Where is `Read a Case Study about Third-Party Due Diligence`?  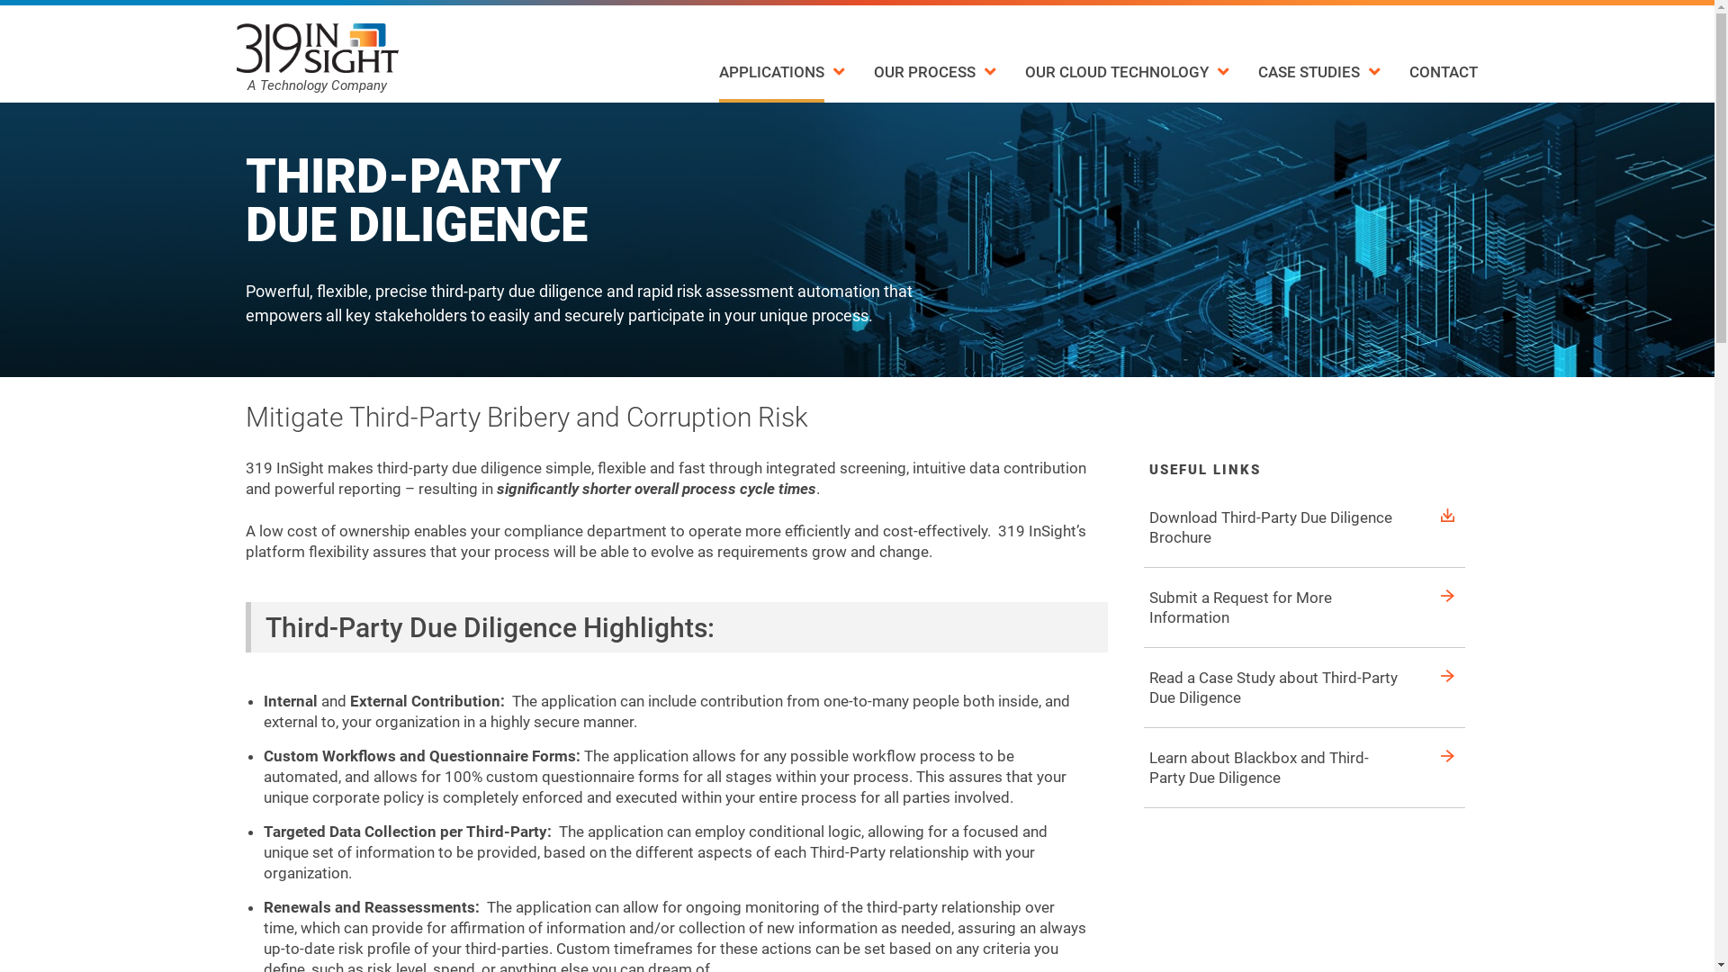
Read a Case Study about Third-Party Due Diligence is located at coordinates (1273, 688).